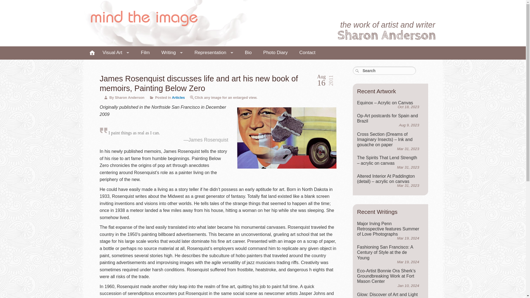 This screenshot has height=298, width=530. What do you see at coordinates (144, 18) in the screenshot?
I see `Mind the Image` at bounding box center [144, 18].